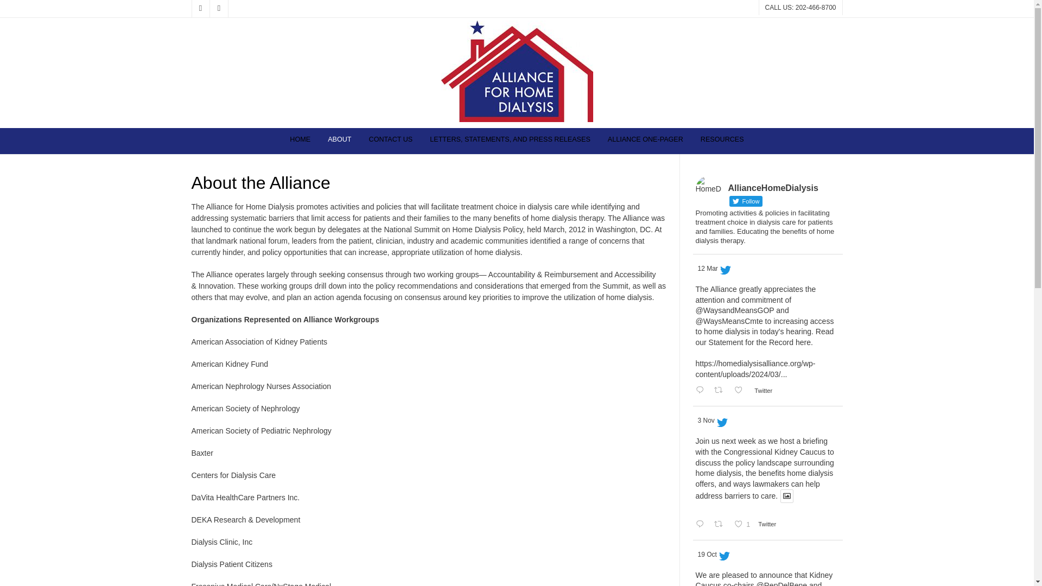 The width and height of the screenshot is (1042, 586). What do you see at coordinates (741, 391) in the screenshot?
I see `Like on Twitter 1767572202331775022` at bounding box center [741, 391].